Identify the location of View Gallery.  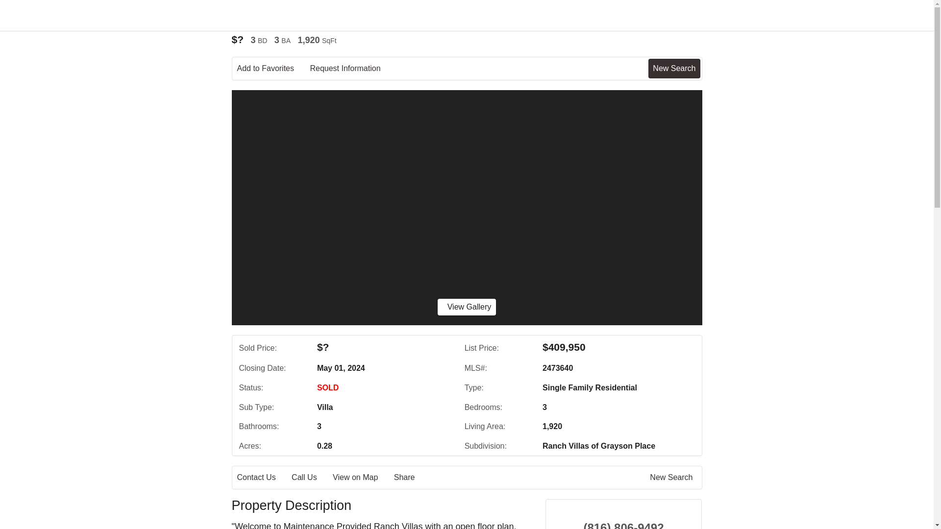
(467, 307).